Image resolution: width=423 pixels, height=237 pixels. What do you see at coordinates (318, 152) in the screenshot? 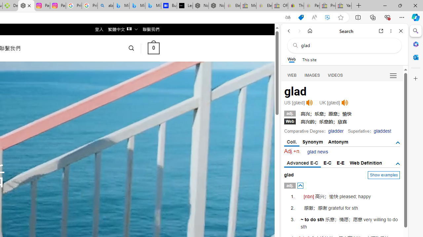
I see `glad news` at bounding box center [318, 152].